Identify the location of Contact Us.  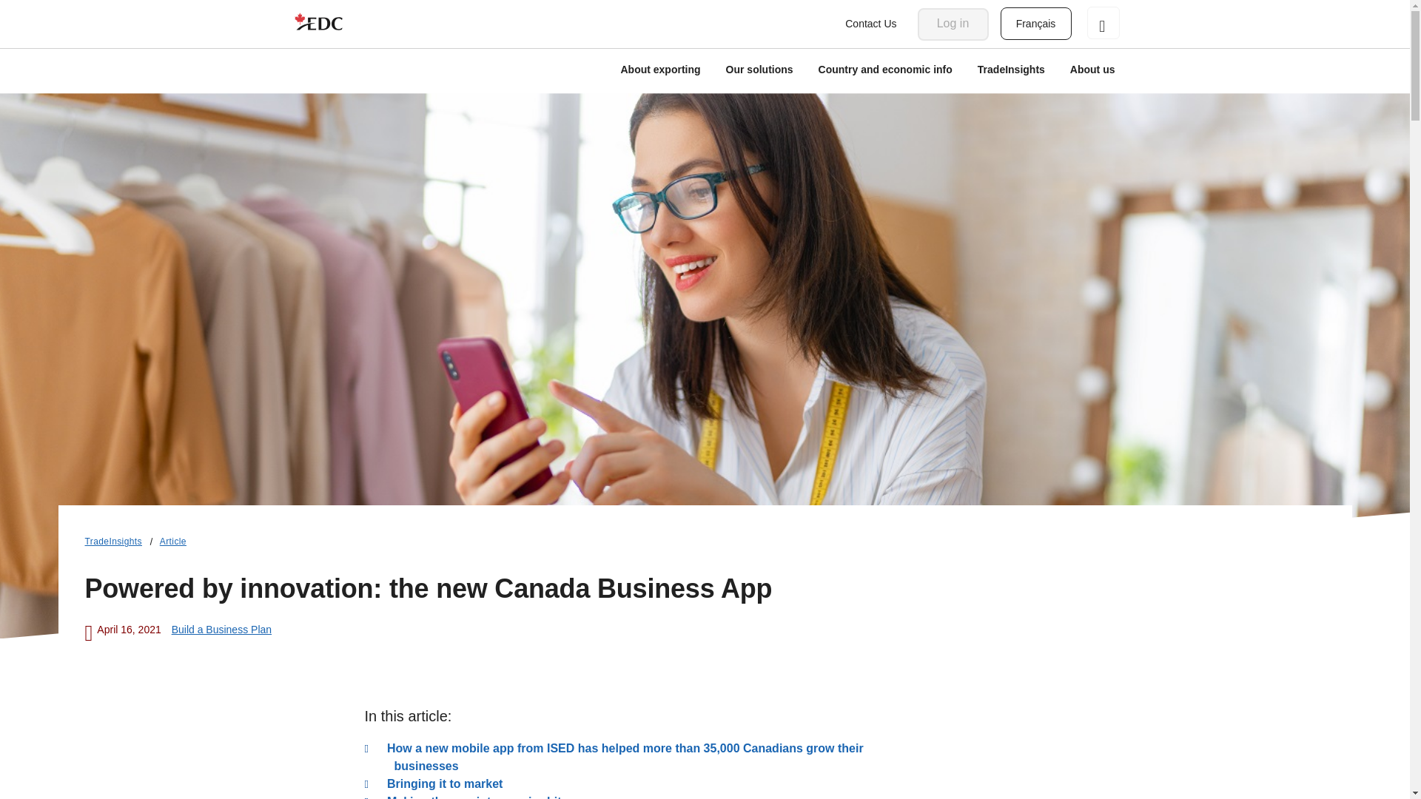
(870, 24).